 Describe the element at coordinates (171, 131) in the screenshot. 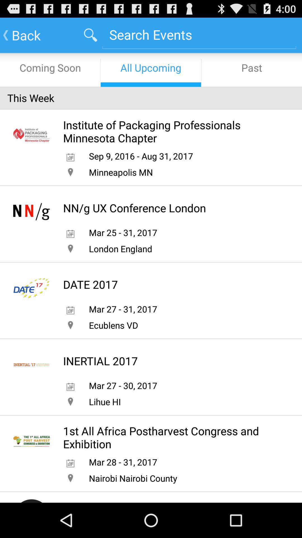

I see `click app below the this week icon` at that location.